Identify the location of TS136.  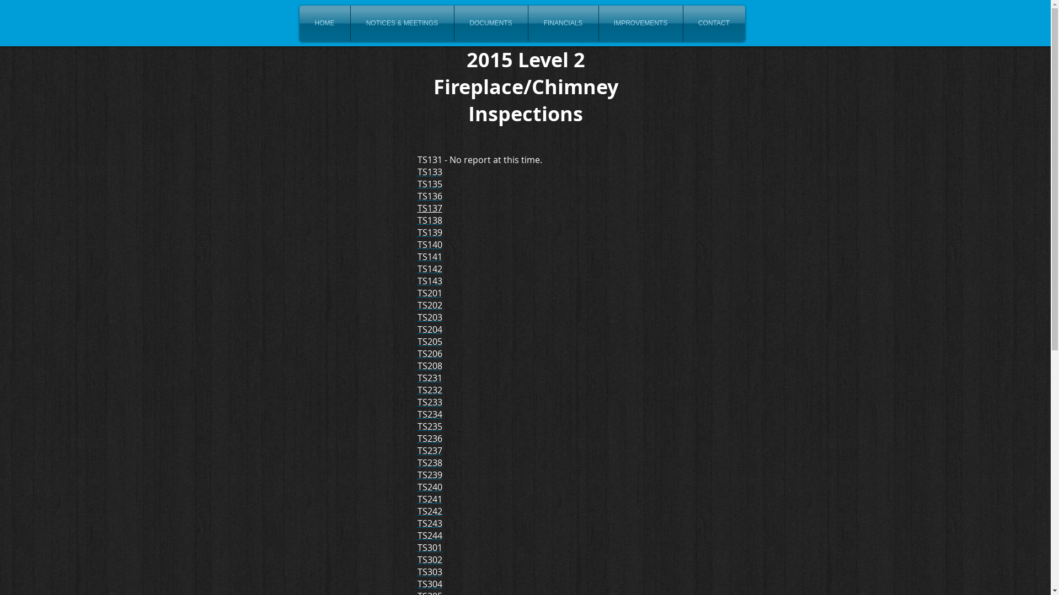
(429, 196).